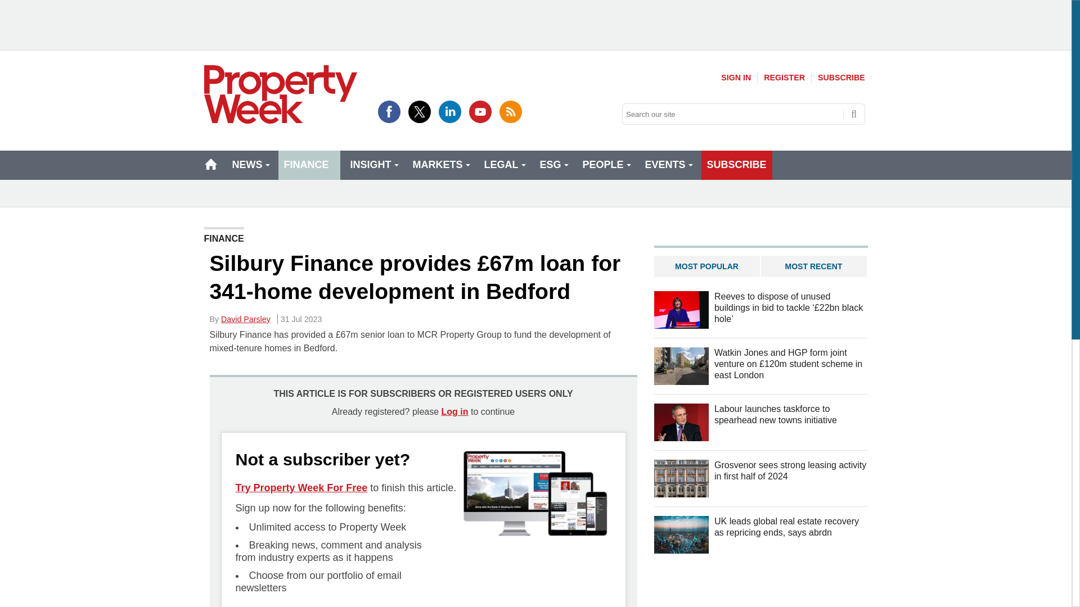 The width and height of the screenshot is (1080, 607). I want to click on SUBSCRIBE, so click(841, 78).